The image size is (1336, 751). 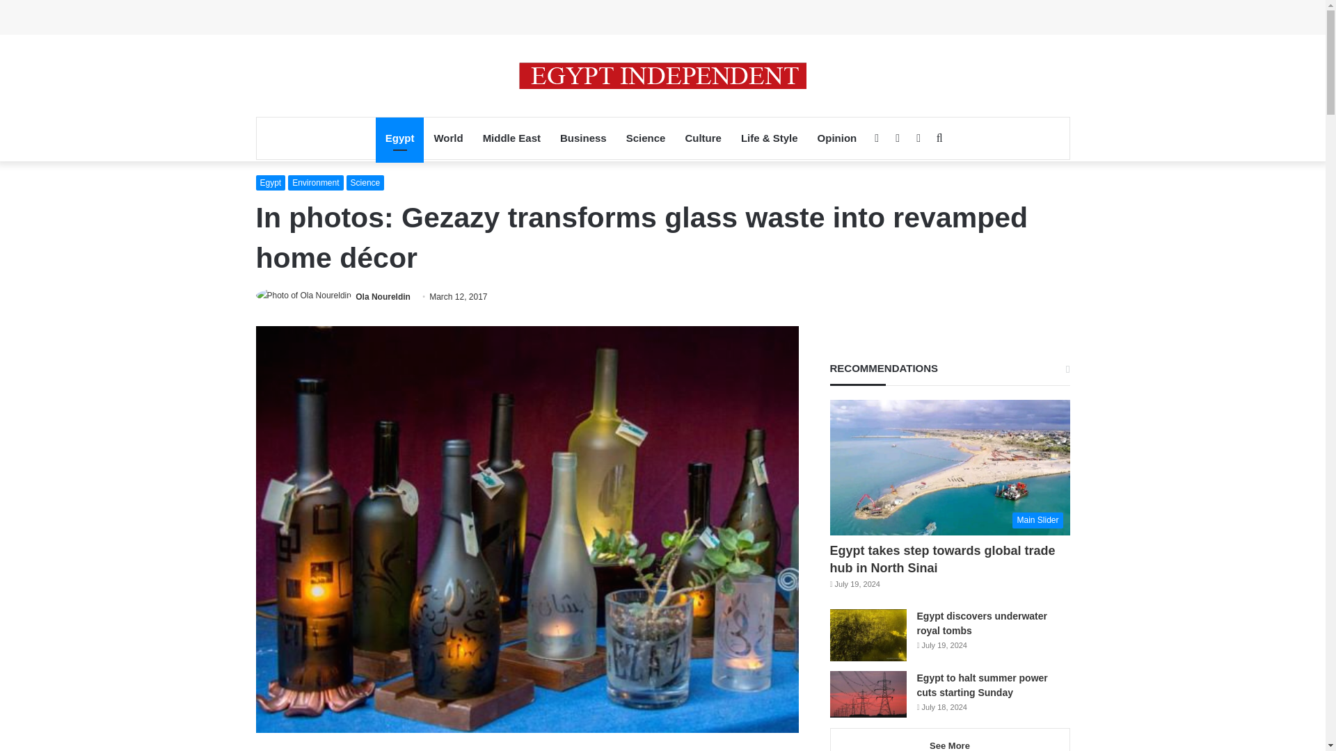 What do you see at coordinates (511, 138) in the screenshot?
I see `Middle East` at bounding box center [511, 138].